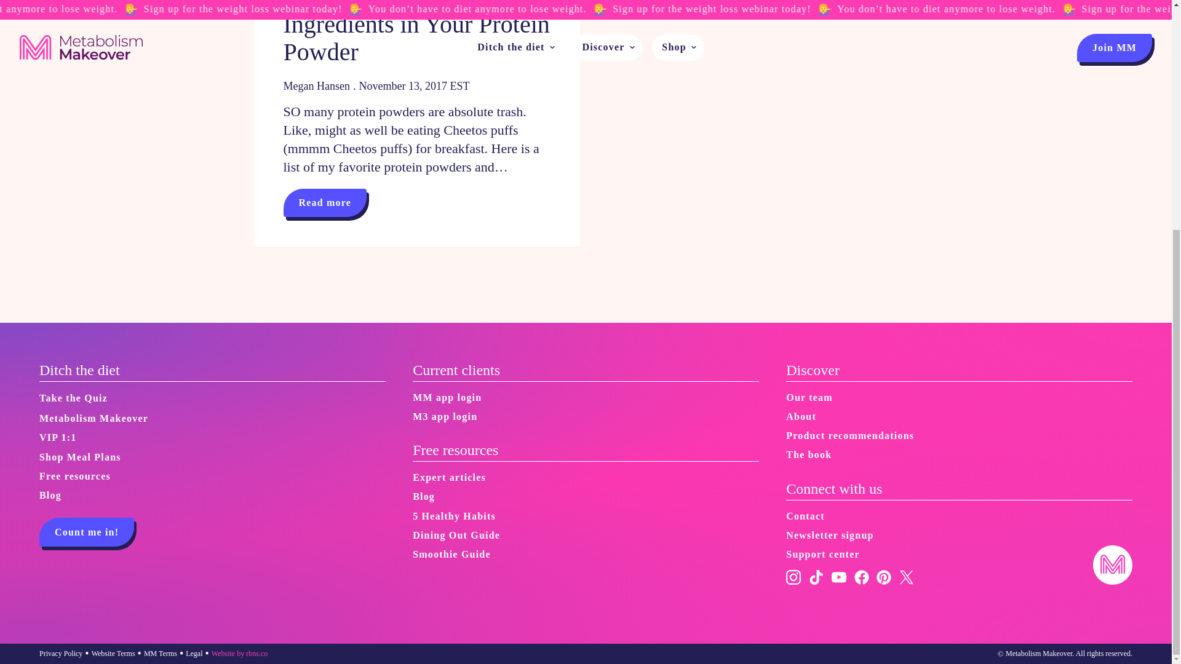 The image size is (1181, 664). What do you see at coordinates (809, 397) in the screenshot?
I see `Our team` at bounding box center [809, 397].